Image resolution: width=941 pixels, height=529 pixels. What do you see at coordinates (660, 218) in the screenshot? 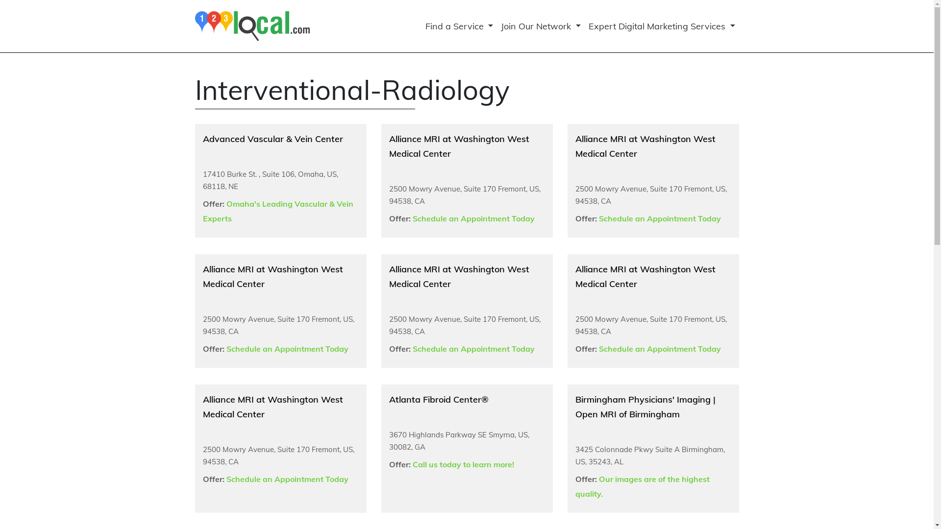
I see `Schedule an Appointment Today` at bounding box center [660, 218].